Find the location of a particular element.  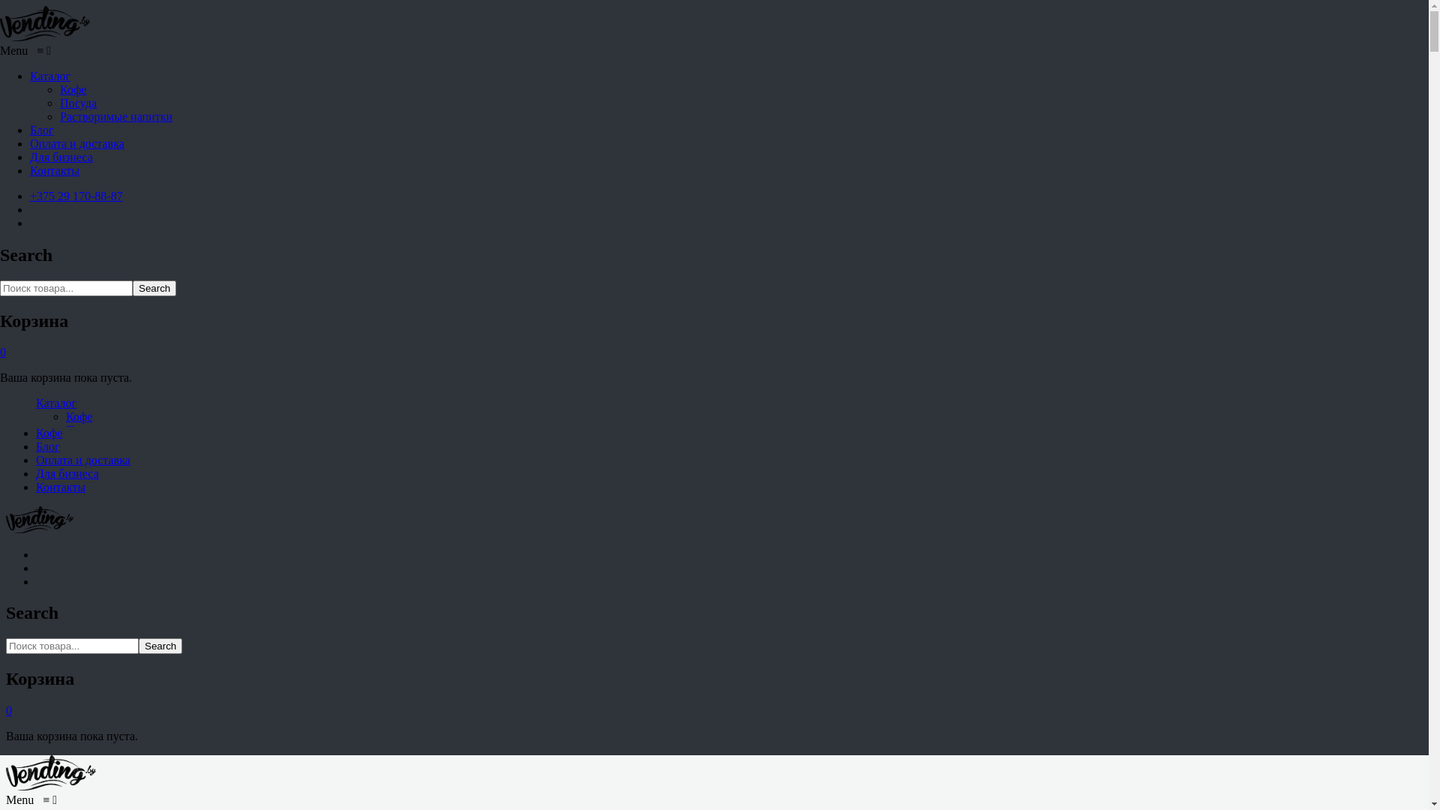

+375 29 170-88-87 is located at coordinates (76, 196).